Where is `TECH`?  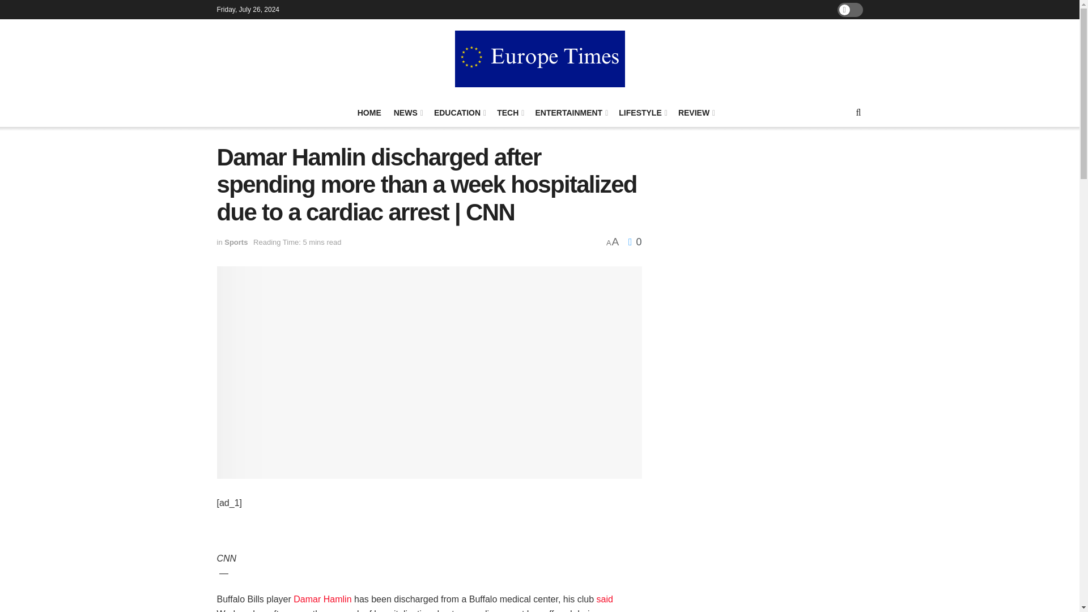
TECH is located at coordinates (509, 112).